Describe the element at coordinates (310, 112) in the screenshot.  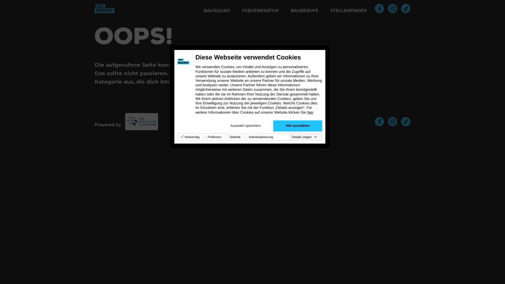
I see `hier` at that location.